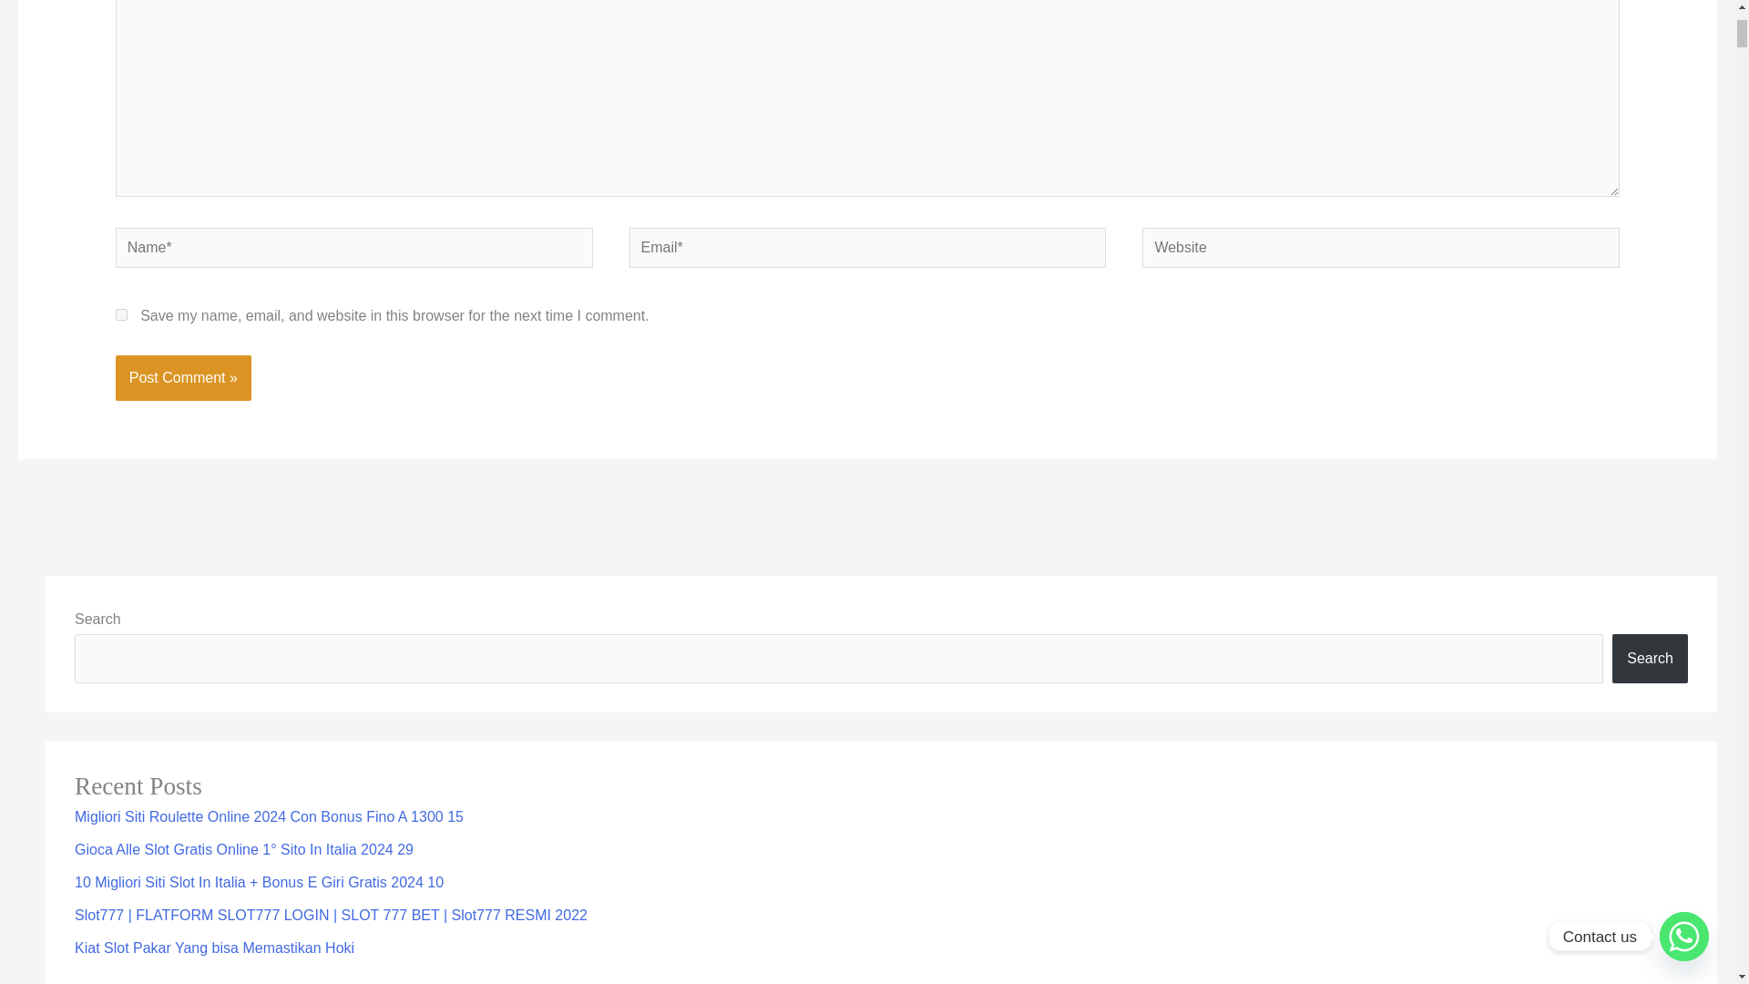  Describe the element at coordinates (269, 816) in the screenshot. I see `Migliori Siti Roulette Online 2024 Con Bonus Fino A 1300 15` at that location.